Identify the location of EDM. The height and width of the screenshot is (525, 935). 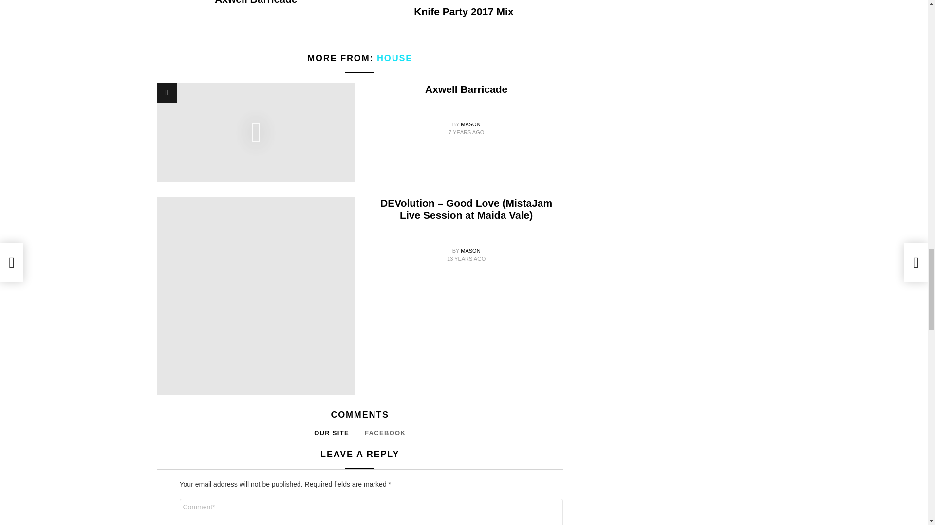
(464, 1).